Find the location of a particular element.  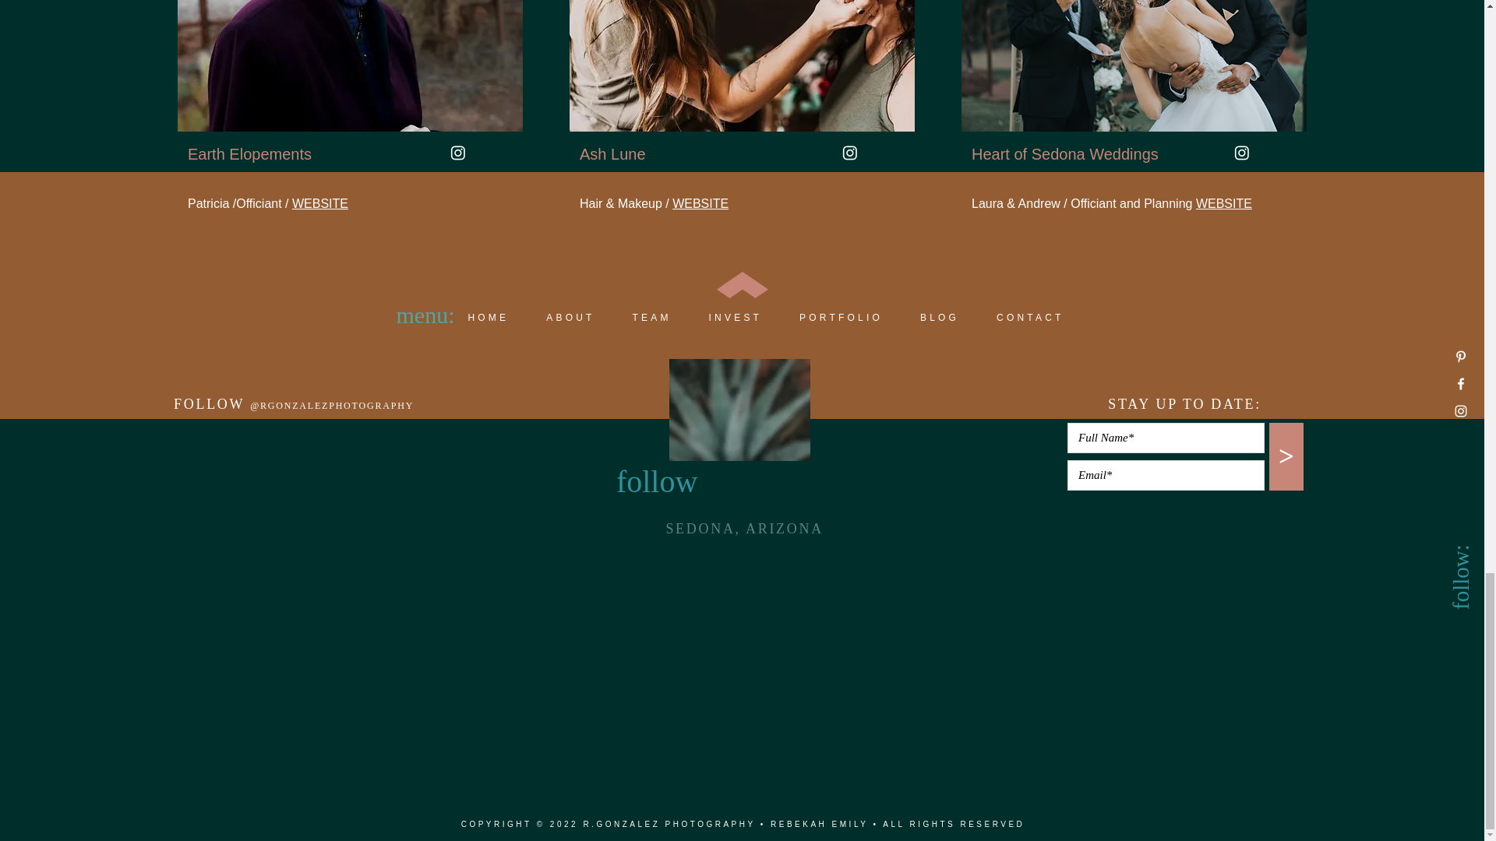

HOME is located at coordinates (488, 318).